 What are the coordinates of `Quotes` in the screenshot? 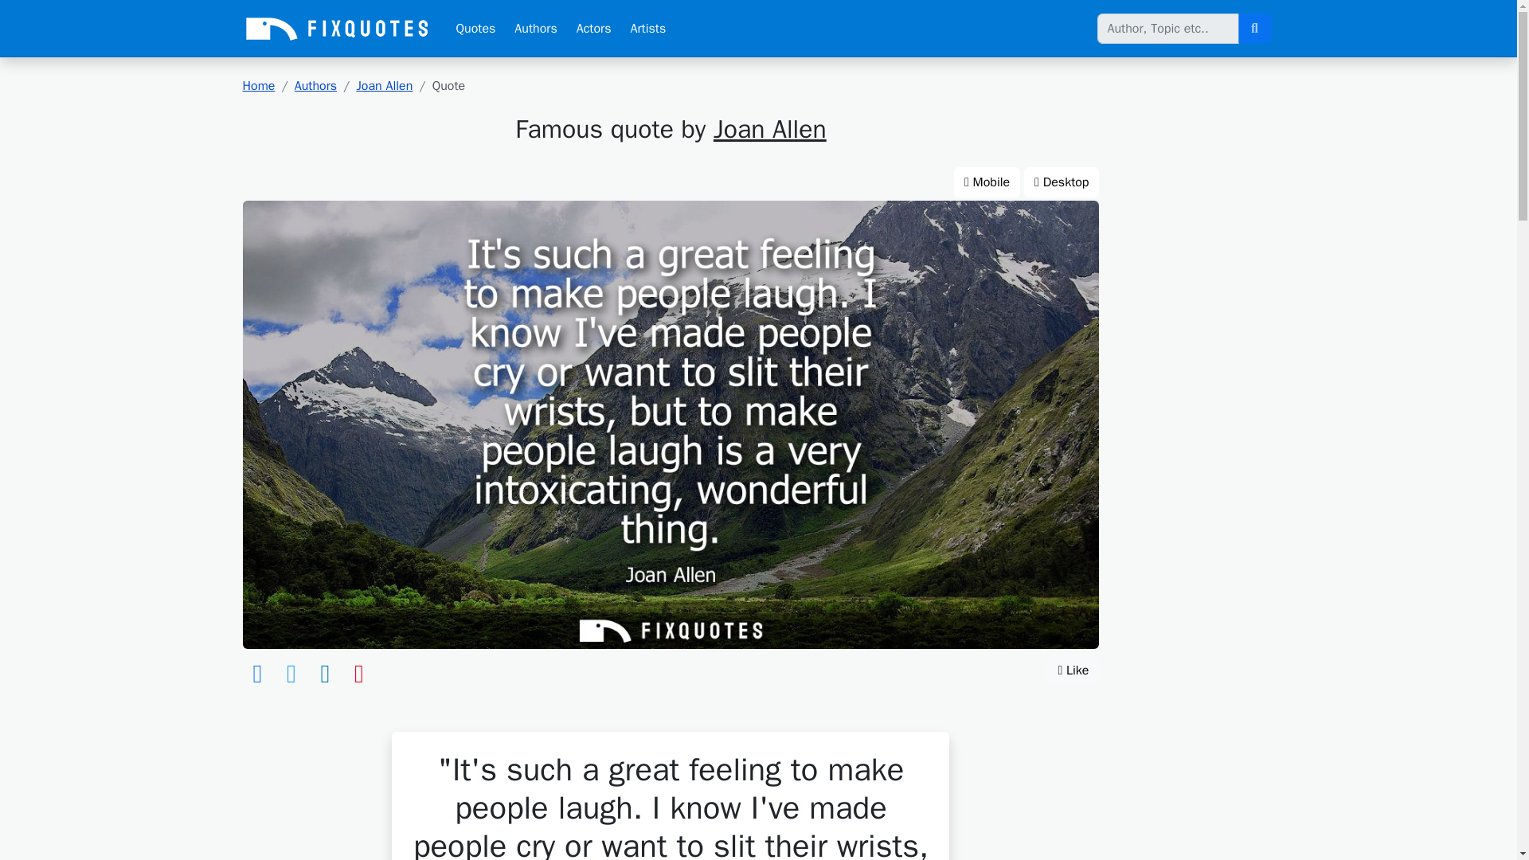 It's located at (475, 29).